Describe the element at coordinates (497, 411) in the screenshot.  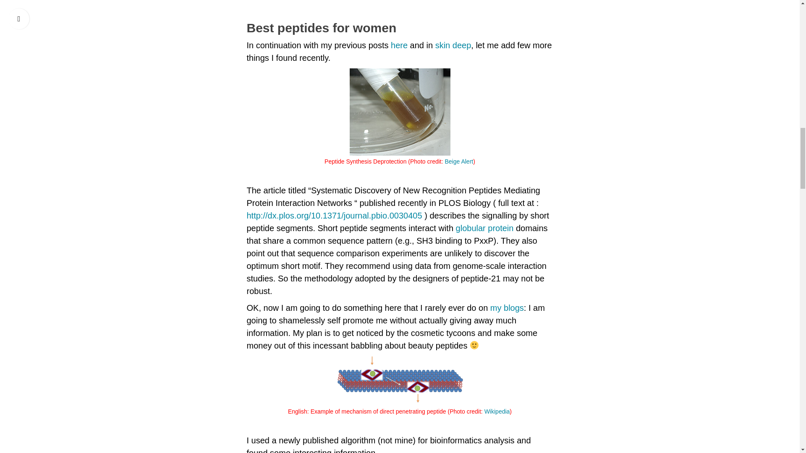
I see `Wikipedia` at that location.